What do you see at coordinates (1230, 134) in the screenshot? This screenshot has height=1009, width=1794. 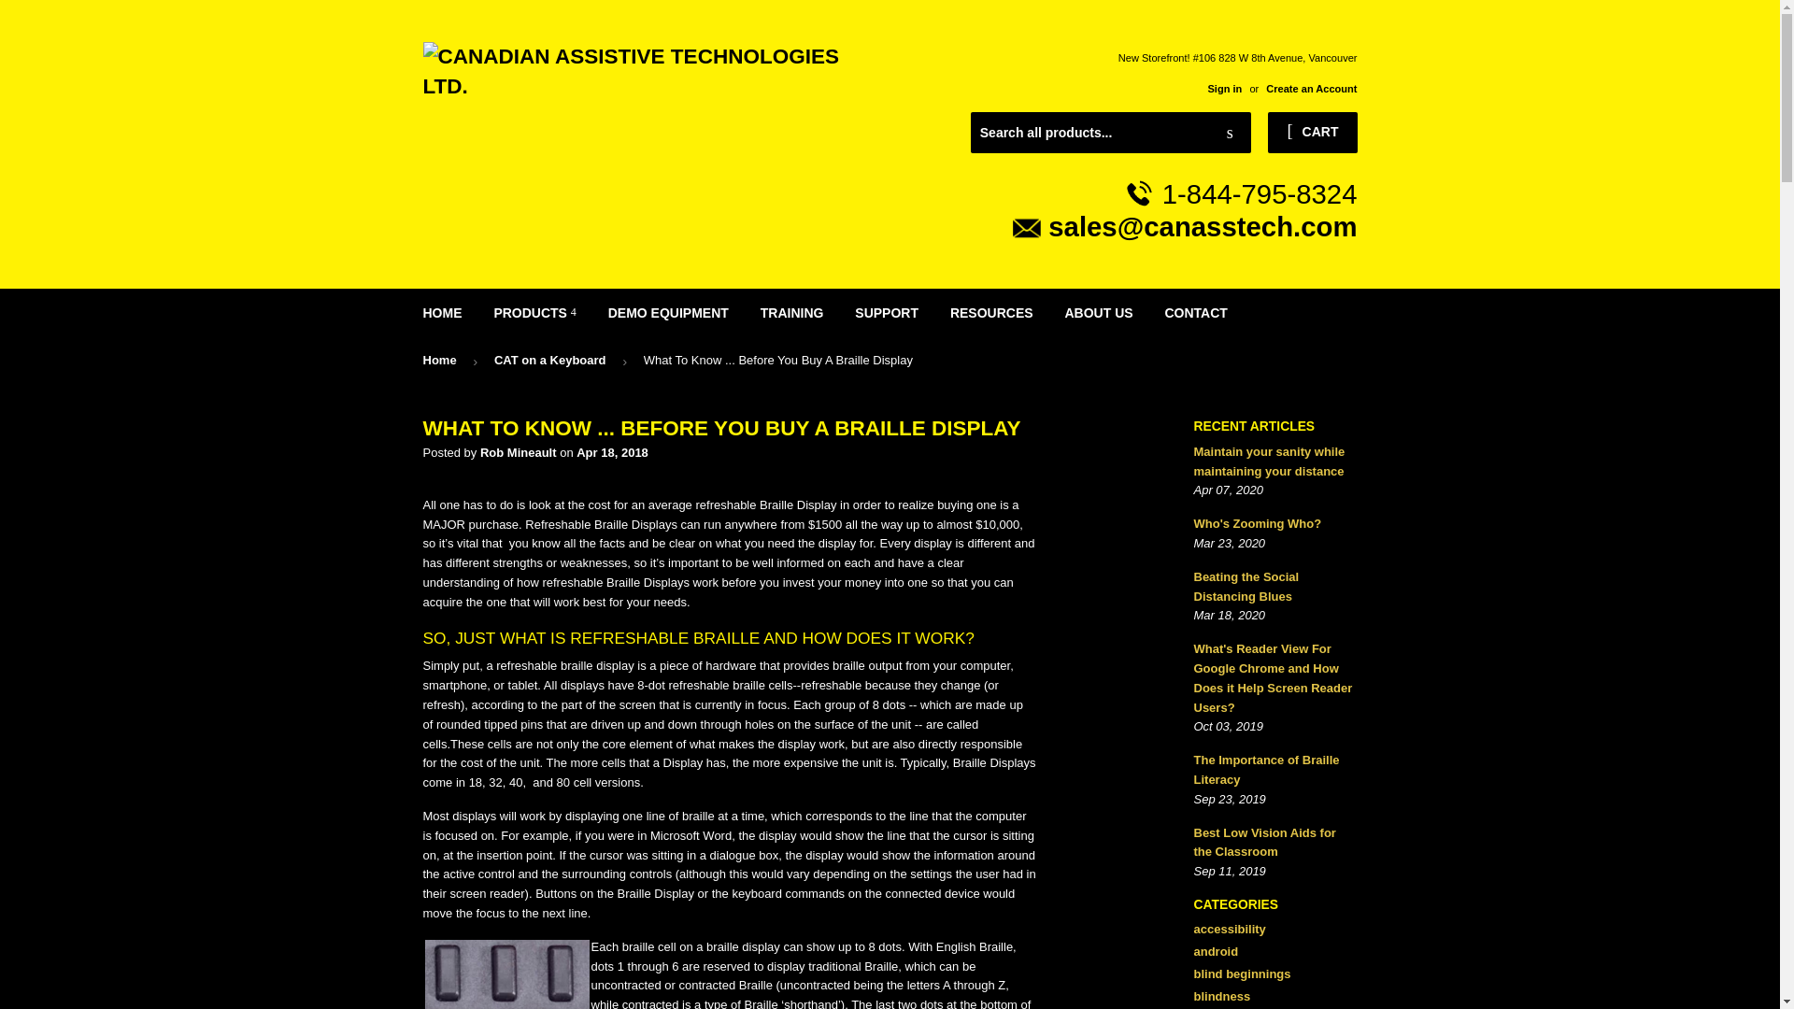 I see `Search` at bounding box center [1230, 134].